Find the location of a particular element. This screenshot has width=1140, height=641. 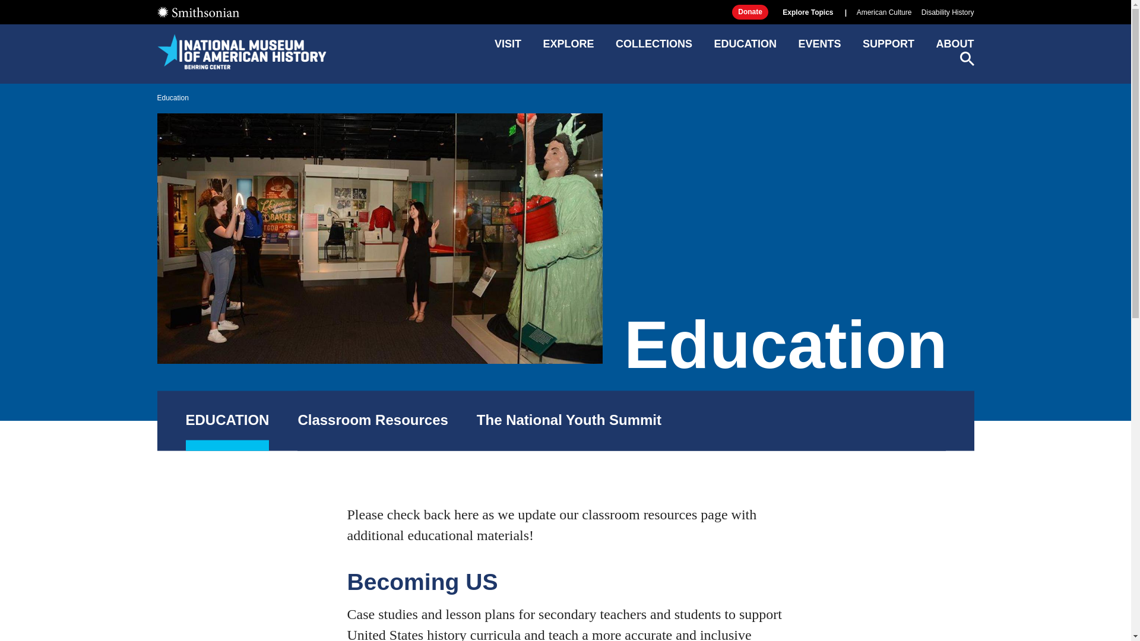

ABOUT is located at coordinates (955, 47).